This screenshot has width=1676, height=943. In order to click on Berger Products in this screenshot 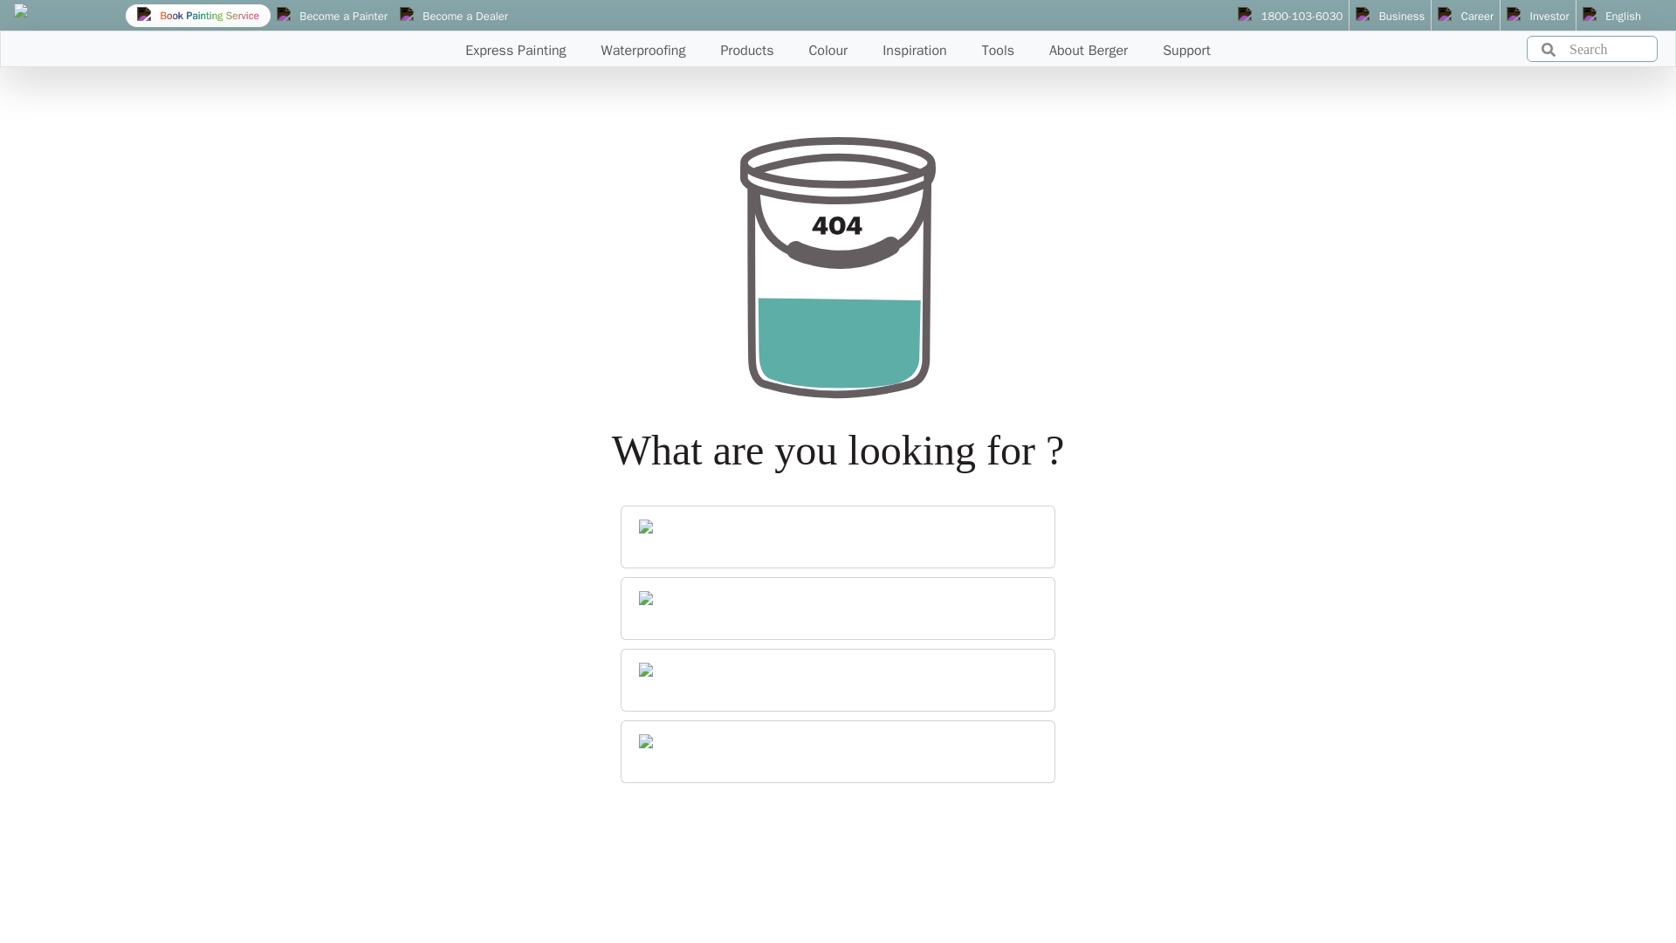, I will do `click(838, 608)`.